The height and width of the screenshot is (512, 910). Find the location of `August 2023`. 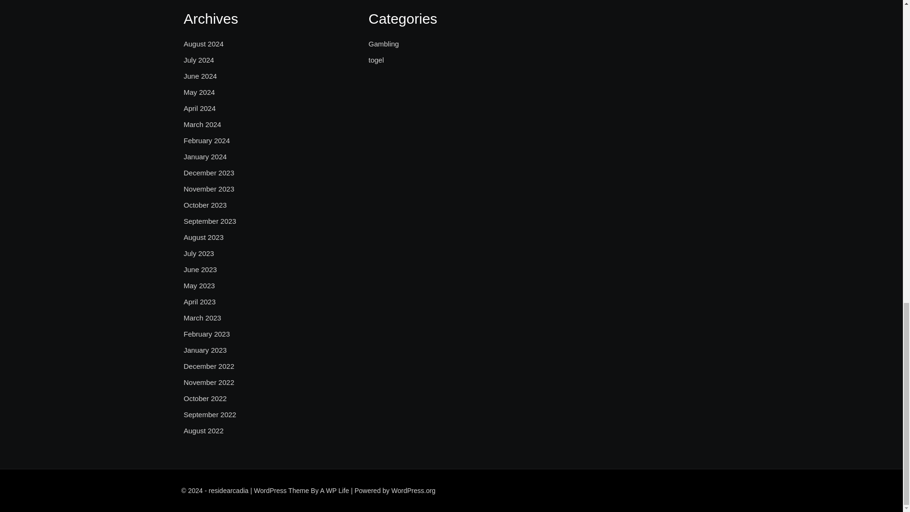

August 2023 is located at coordinates (204, 238).